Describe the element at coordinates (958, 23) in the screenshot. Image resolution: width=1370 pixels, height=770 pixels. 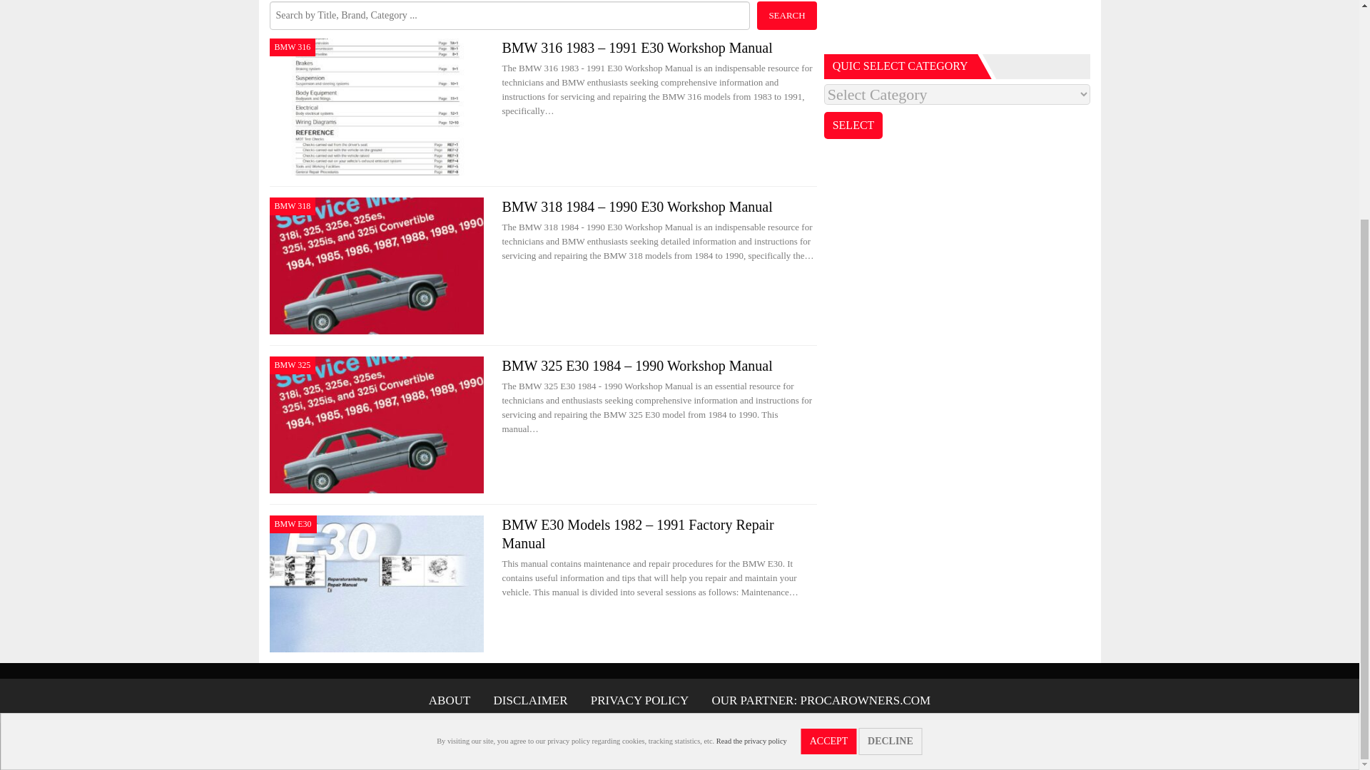
I see `Advertisement` at that location.